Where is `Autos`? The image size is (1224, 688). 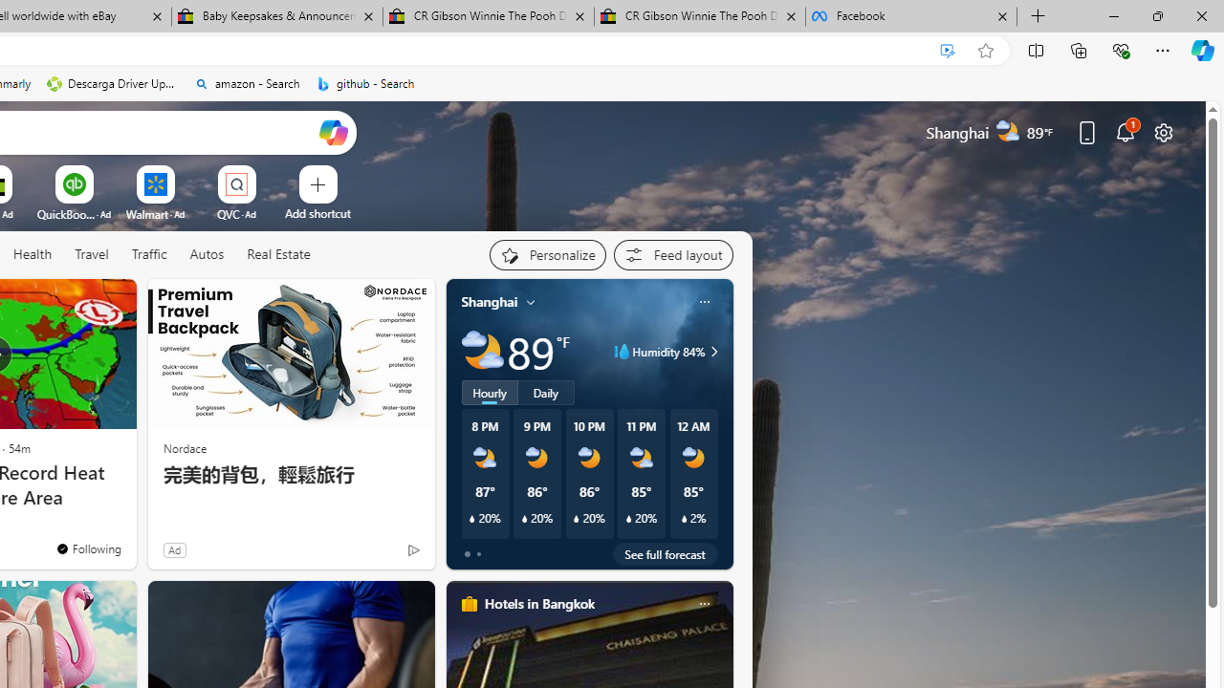 Autos is located at coordinates (207, 254).